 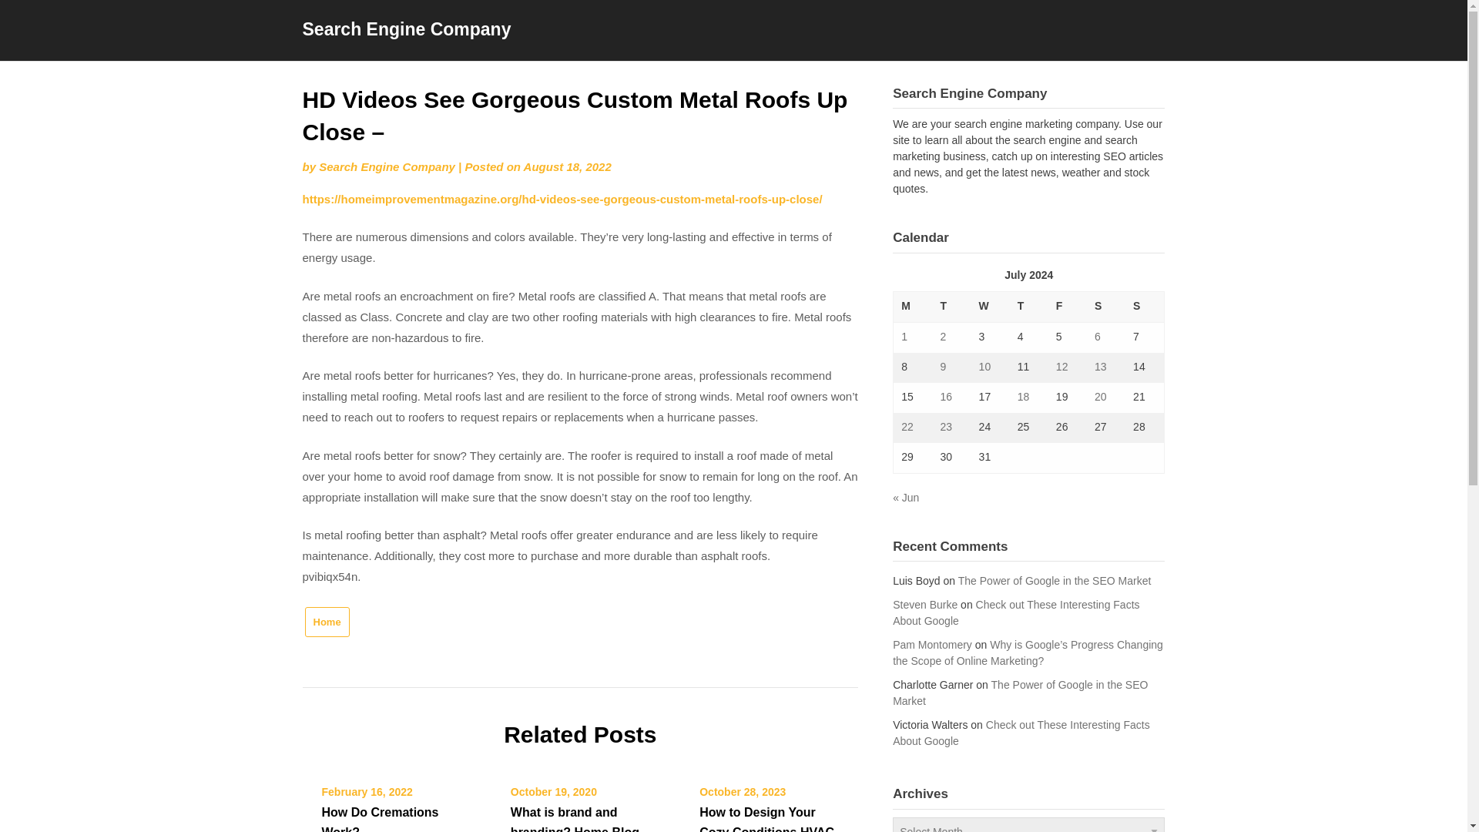 I want to click on 10, so click(x=984, y=366).